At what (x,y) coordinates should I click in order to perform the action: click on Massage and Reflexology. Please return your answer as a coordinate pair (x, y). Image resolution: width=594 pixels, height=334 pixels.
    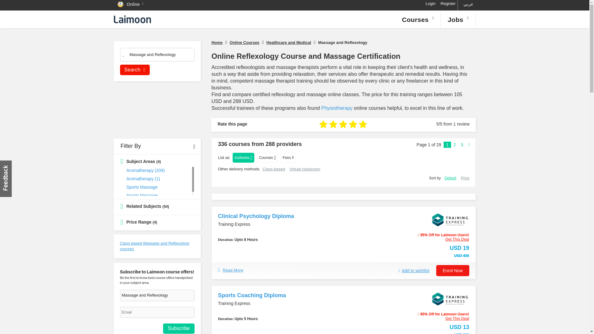
    Looking at the image, I should click on (157, 56).